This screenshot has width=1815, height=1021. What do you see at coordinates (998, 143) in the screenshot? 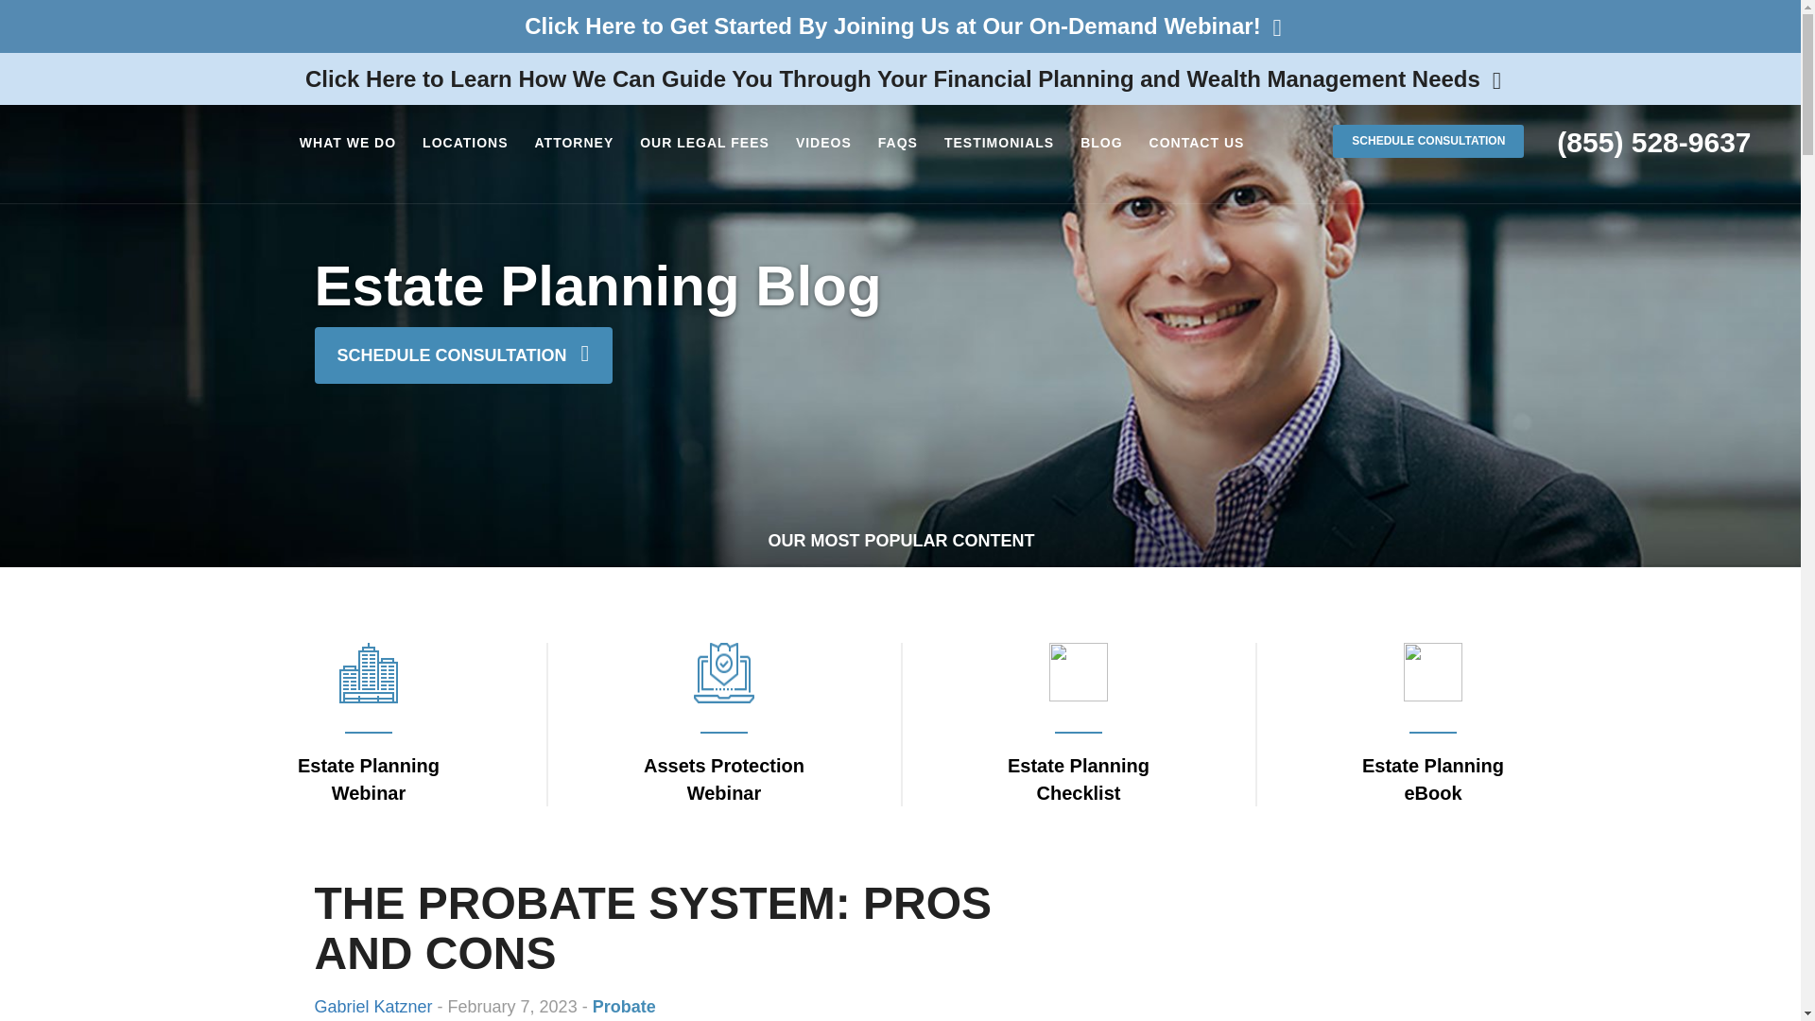
I see `TESTIMONIALS` at bounding box center [998, 143].